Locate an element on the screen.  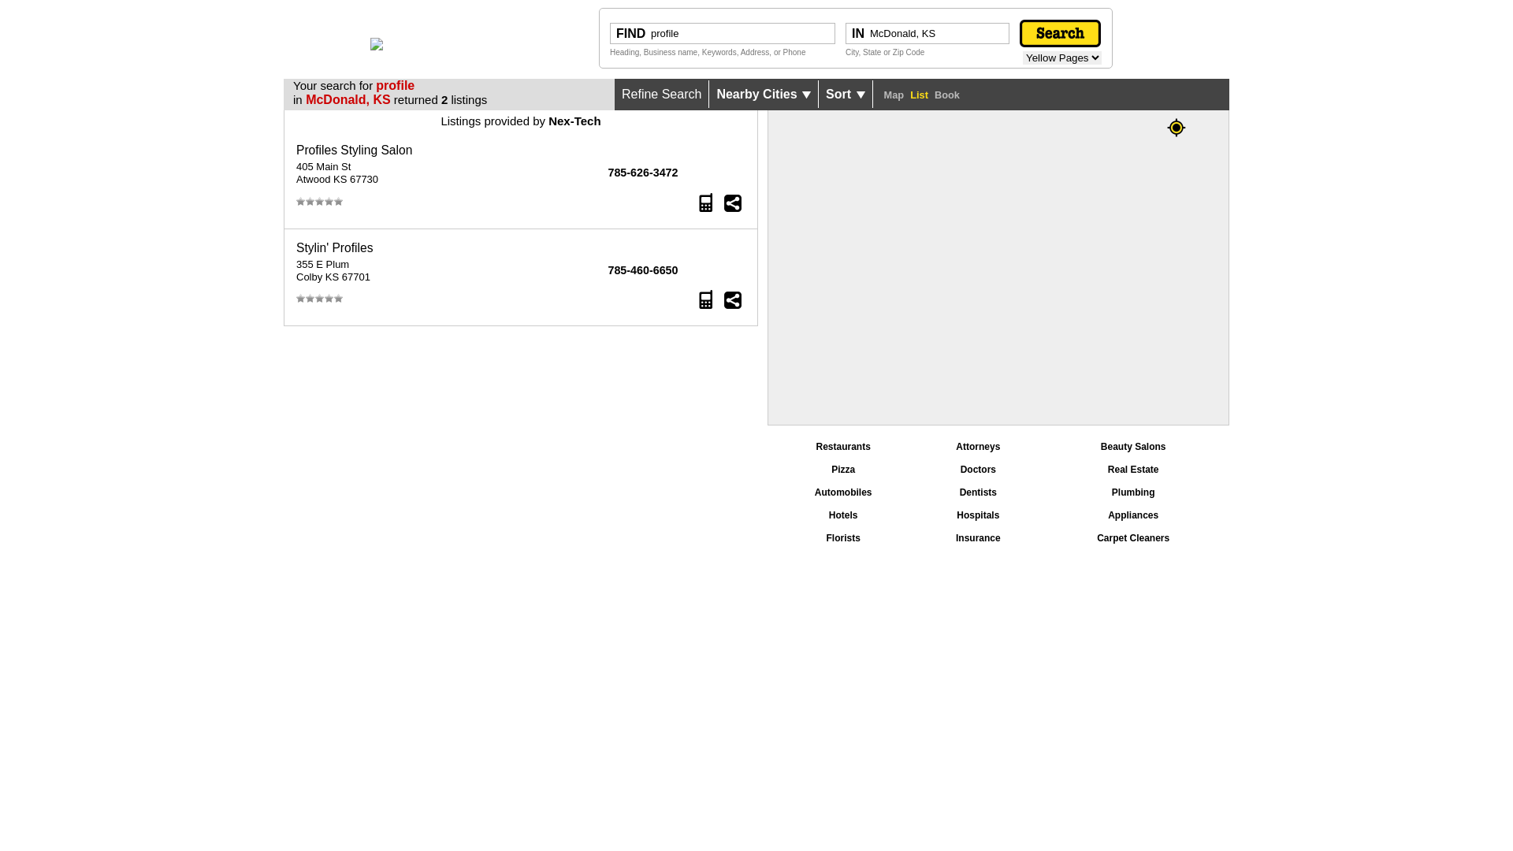
Florists is located at coordinates (843, 538).